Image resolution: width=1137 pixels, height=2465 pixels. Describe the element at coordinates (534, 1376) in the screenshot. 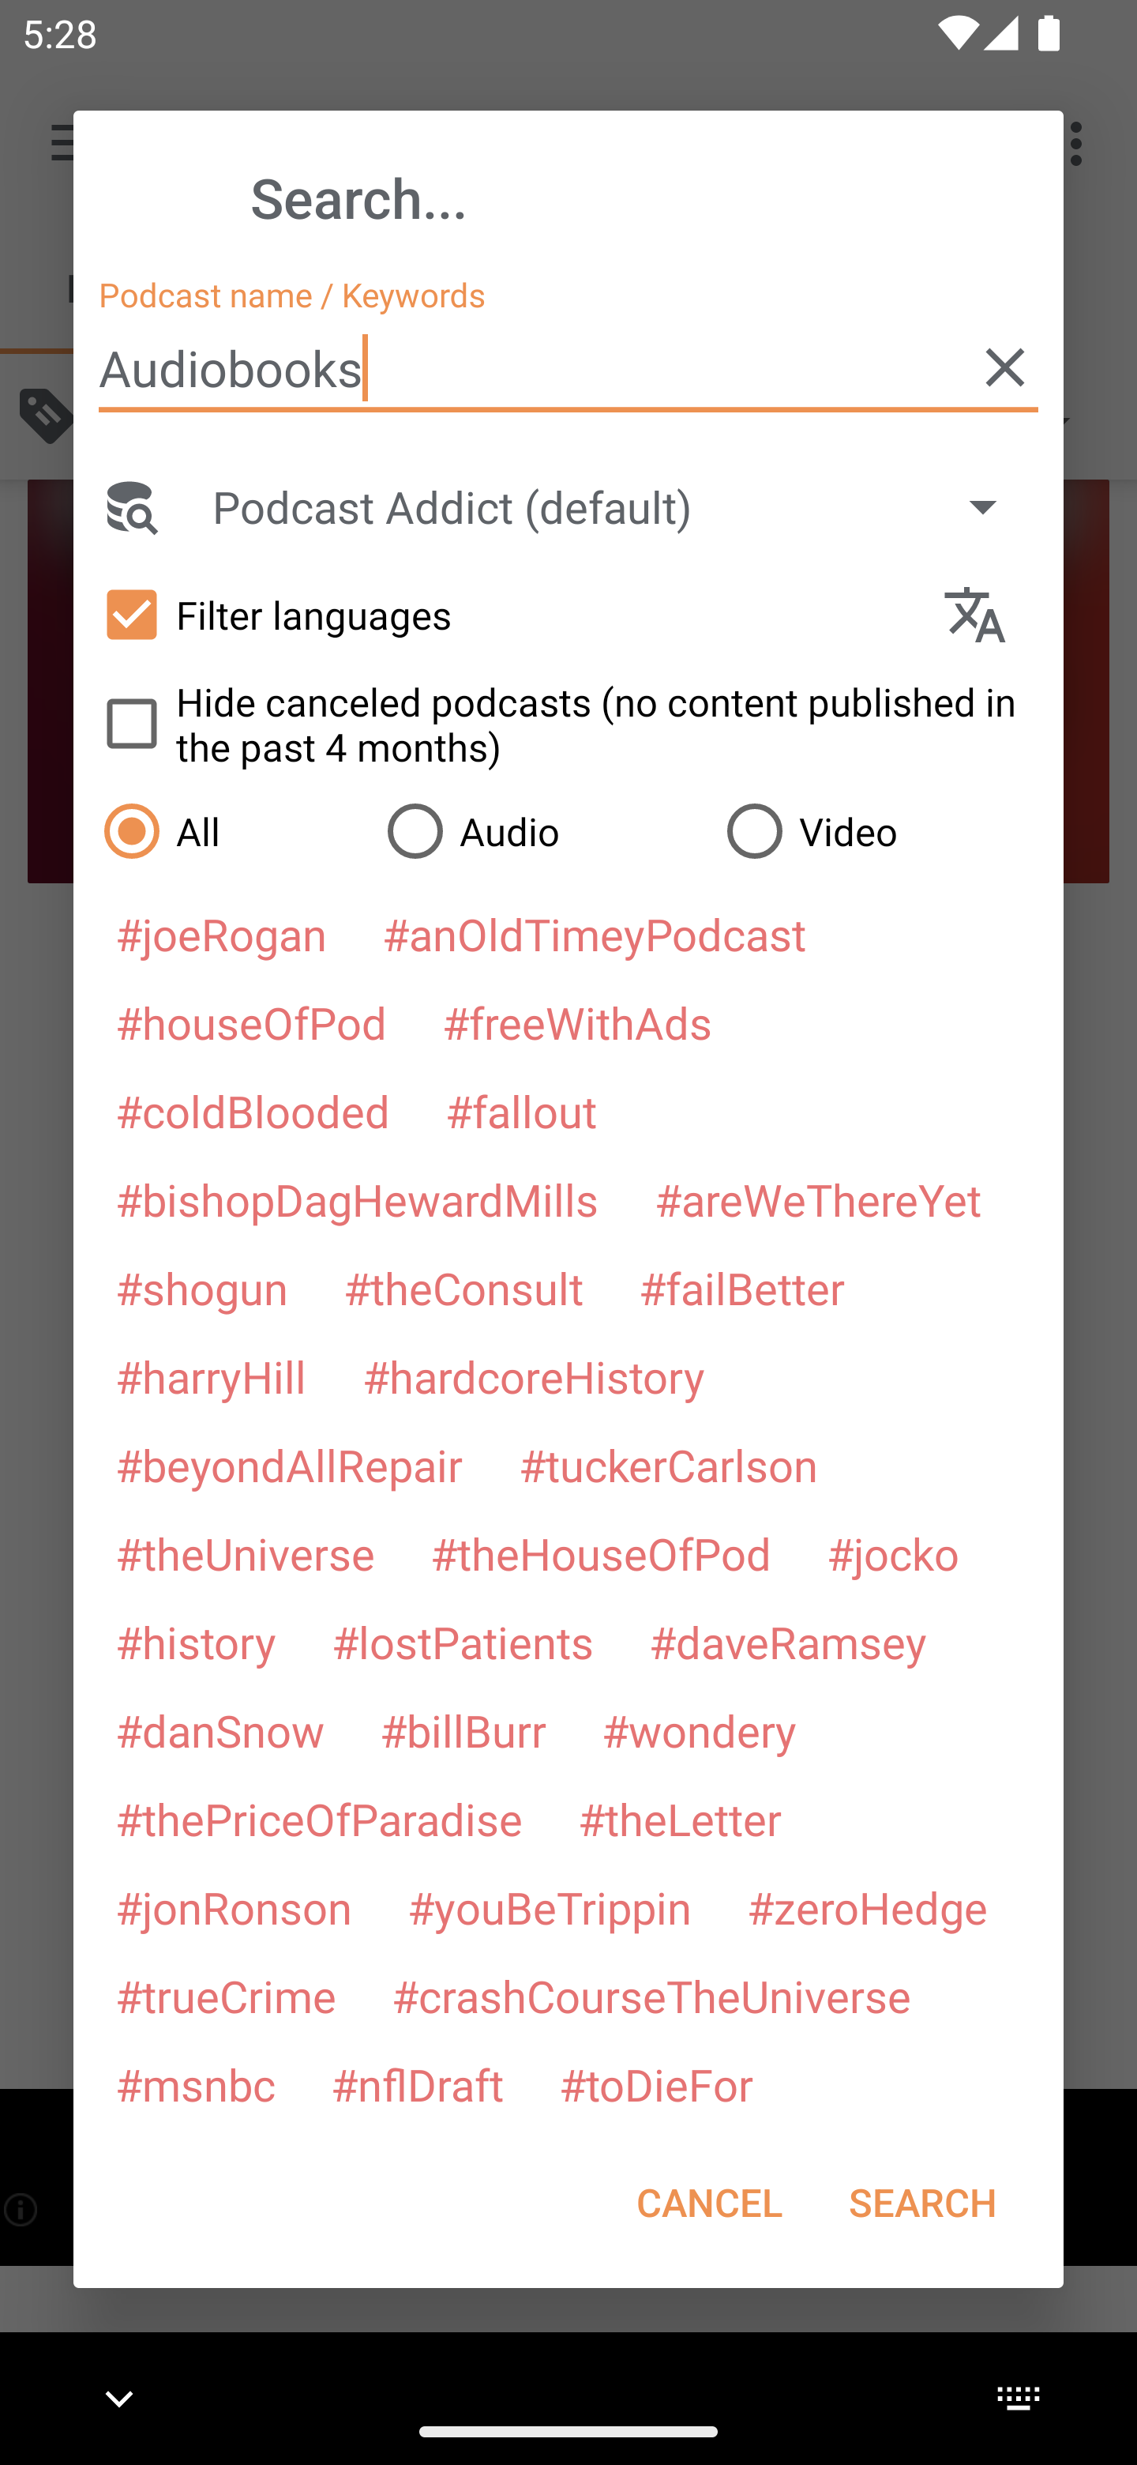

I see `#hardcoreHistory` at that location.